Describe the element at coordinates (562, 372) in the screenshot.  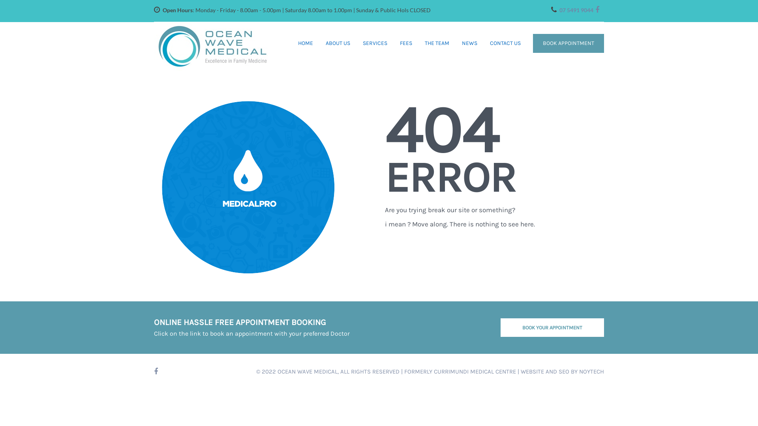
I see `WEBSITE AND SEO BY NOYTECH` at that location.